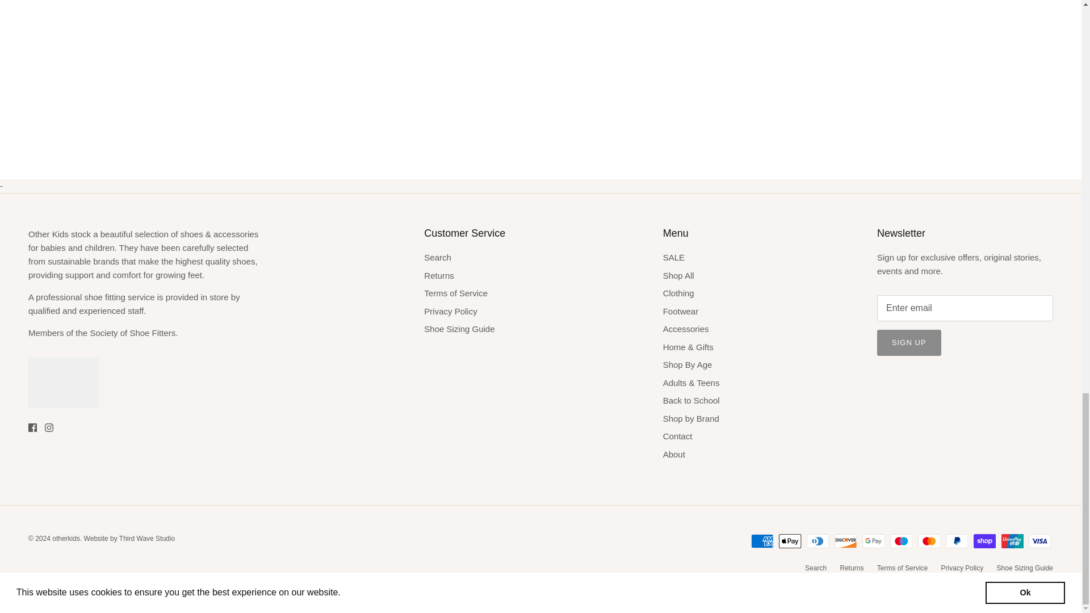 Image resolution: width=1090 pixels, height=613 pixels. I want to click on Google Pay, so click(873, 540).